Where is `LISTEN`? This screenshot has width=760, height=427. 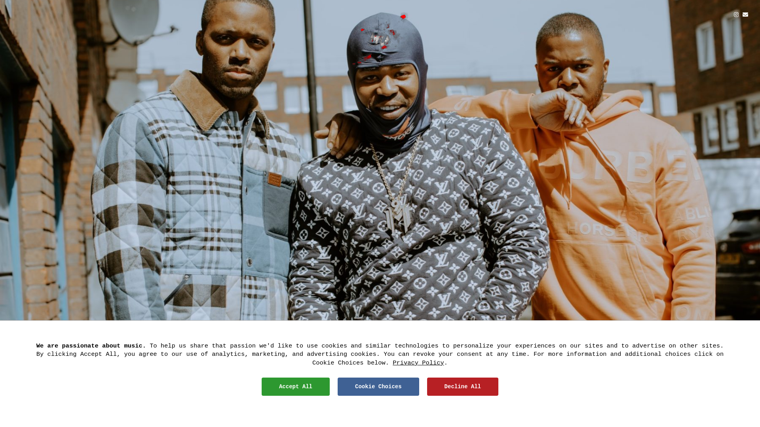
LISTEN is located at coordinates (380, 401).